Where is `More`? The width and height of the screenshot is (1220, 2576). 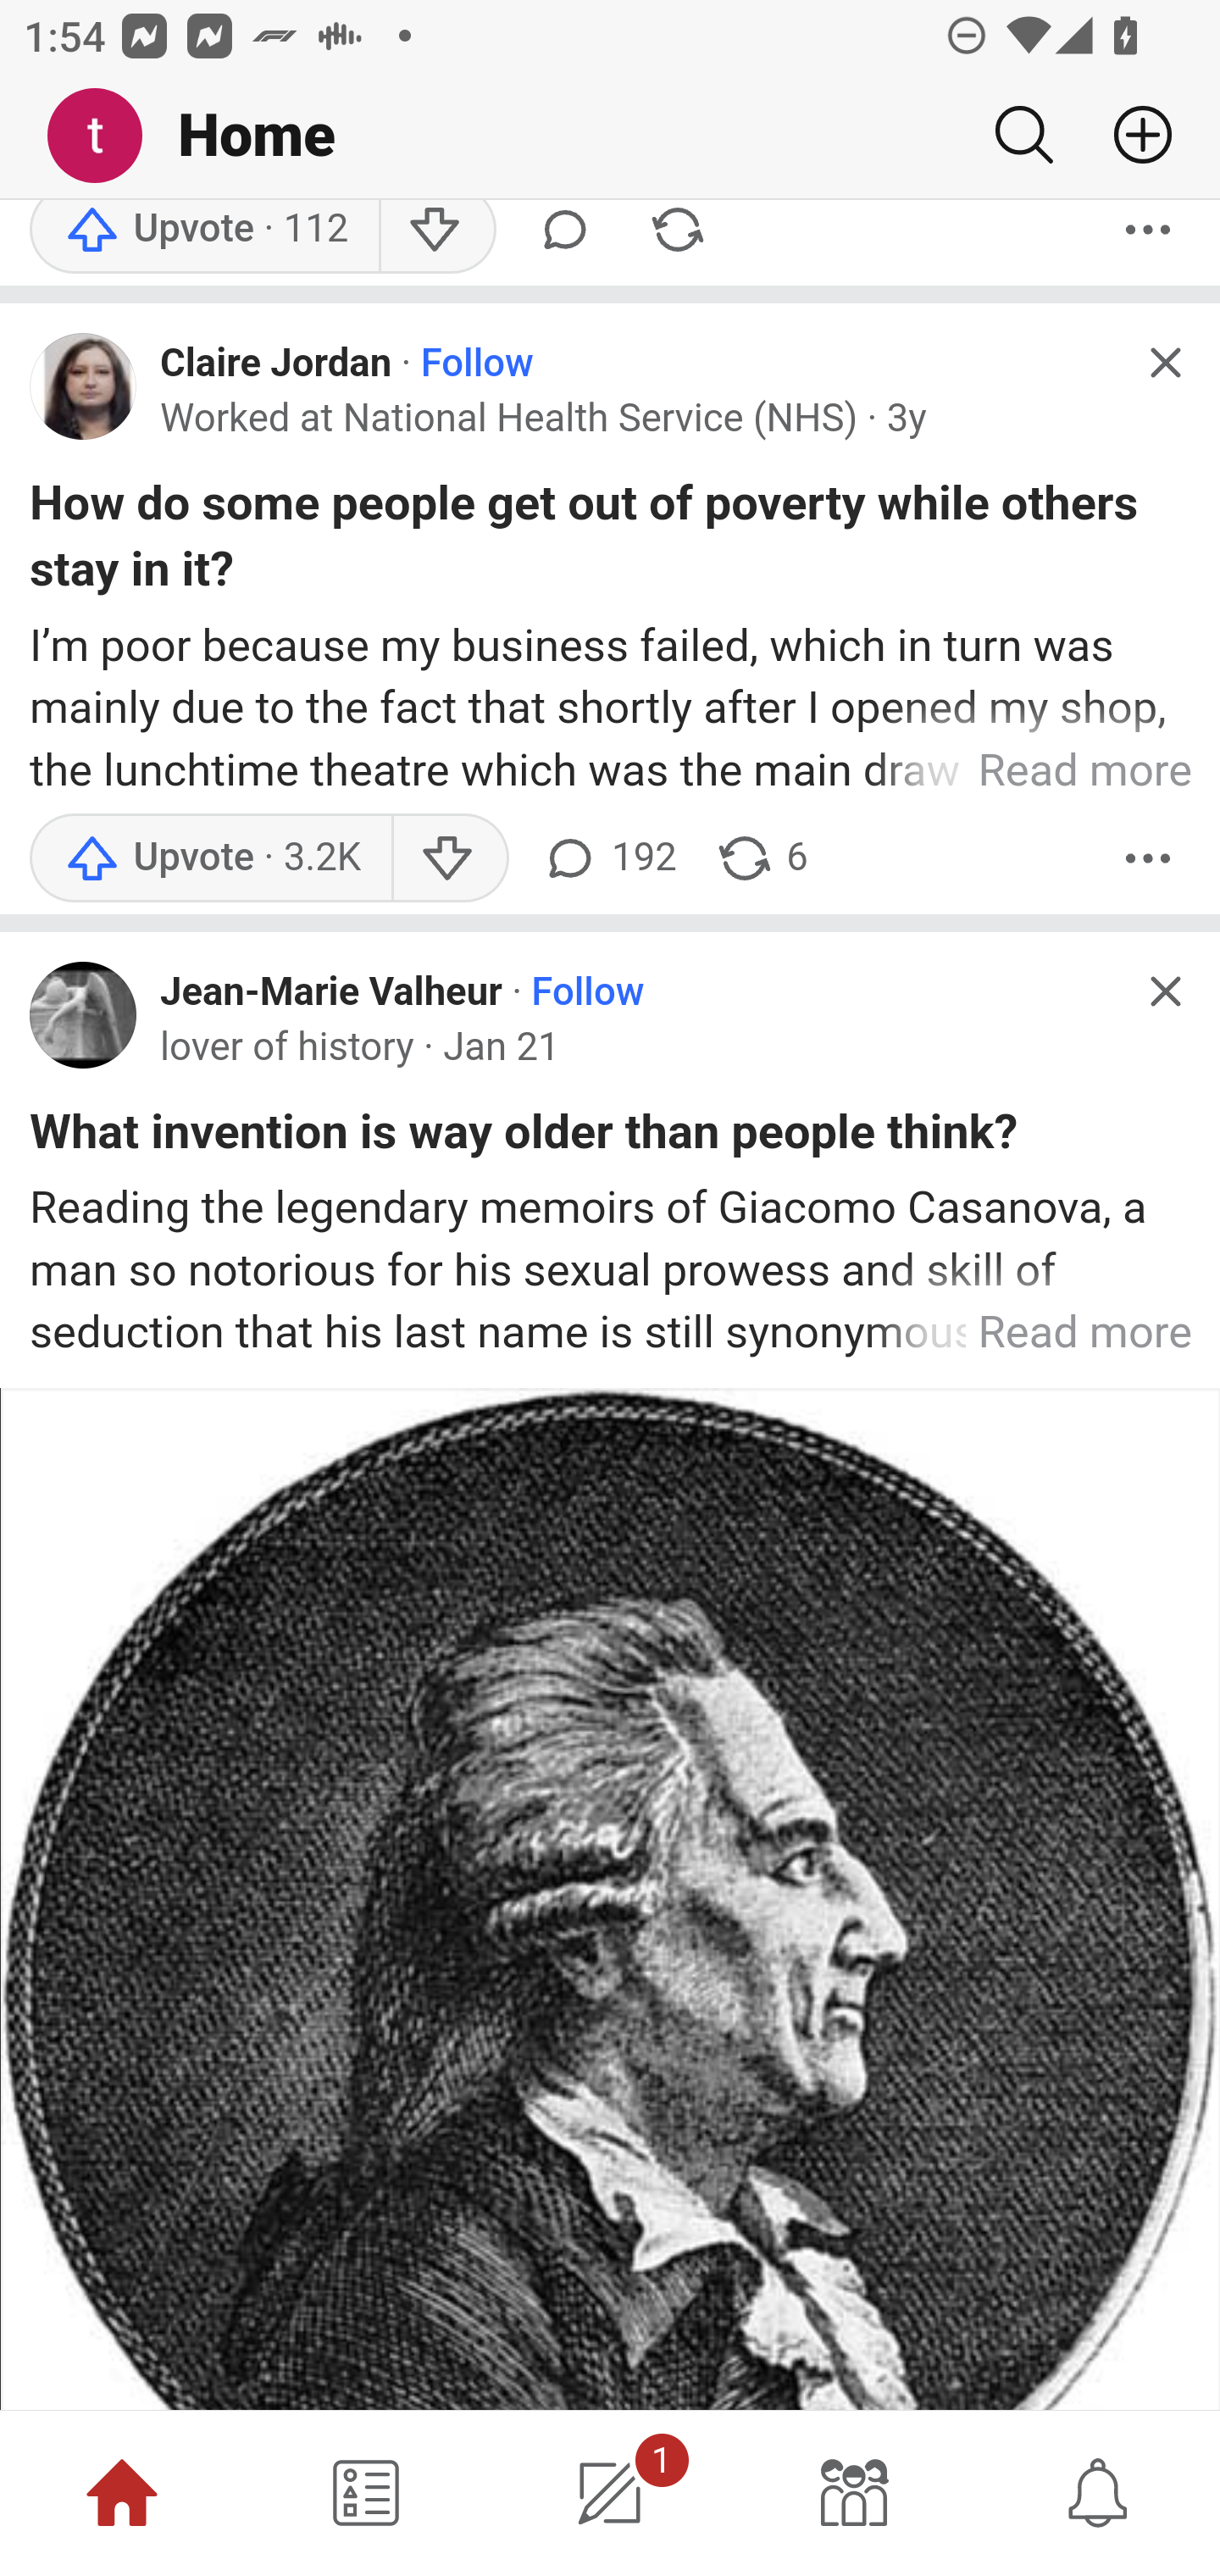
More is located at coordinates (1148, 239).